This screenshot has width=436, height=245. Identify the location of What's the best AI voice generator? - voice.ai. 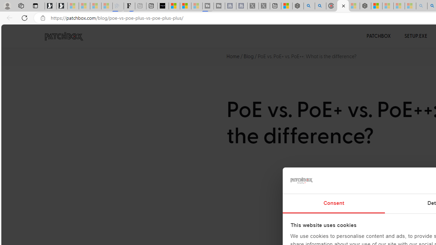
(163, 6).